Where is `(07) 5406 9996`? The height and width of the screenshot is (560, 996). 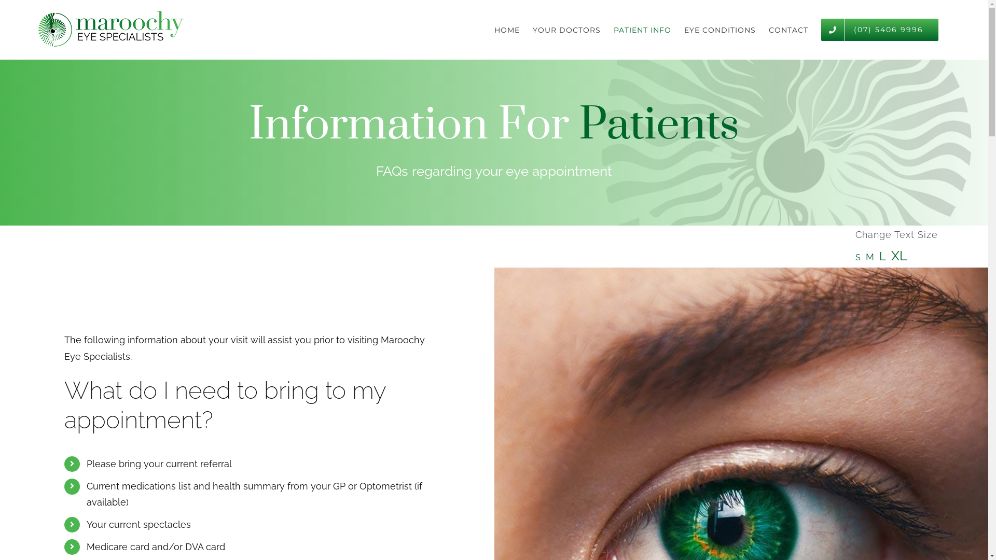
(07) 5406 9996 is located at coordinates (880, 30).